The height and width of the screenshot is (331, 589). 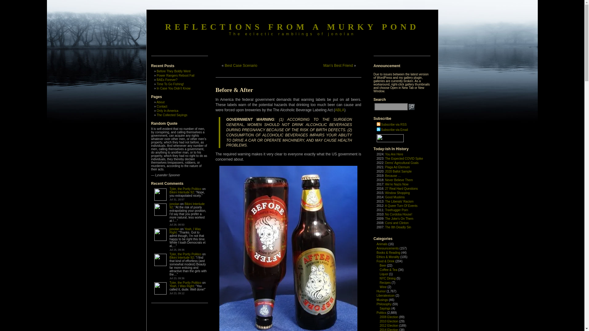 What do you see at coordinates (185, 230) in the screenshot?
I see `Yeah, I Was Right` at bounding box center [185, 230].